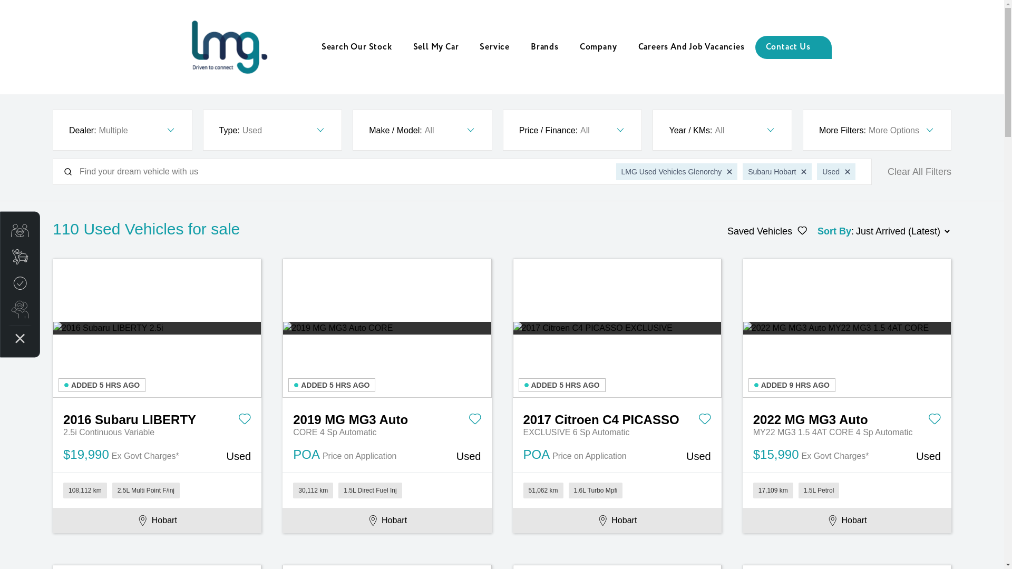  What do you see at coordinates (357, 47) in the screenshot?
I see `Search Our Stock` at bounding box center [357, 47].